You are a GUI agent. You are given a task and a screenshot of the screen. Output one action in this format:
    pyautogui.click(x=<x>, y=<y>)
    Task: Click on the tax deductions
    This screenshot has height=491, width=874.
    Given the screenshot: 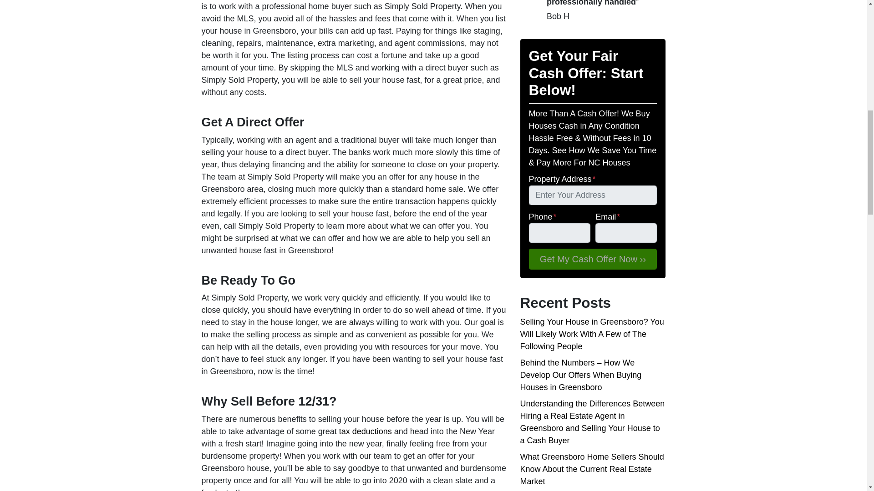 What is the action you would take?
    pyautogui.click(x=365, y=431)
    